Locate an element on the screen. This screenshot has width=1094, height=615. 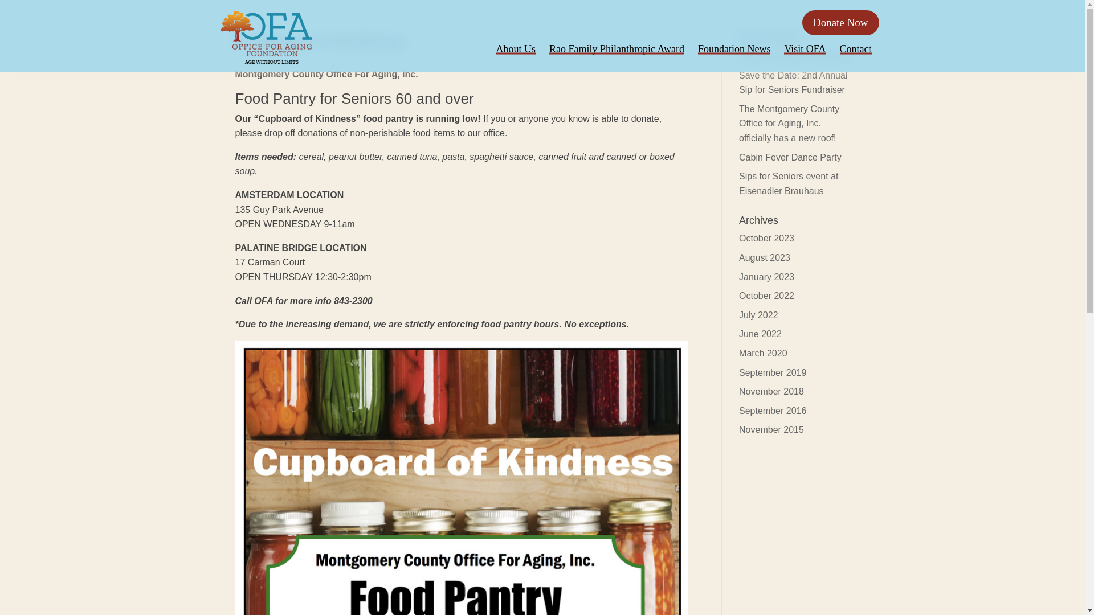
Foundation News is located at coordinates (734, 49).